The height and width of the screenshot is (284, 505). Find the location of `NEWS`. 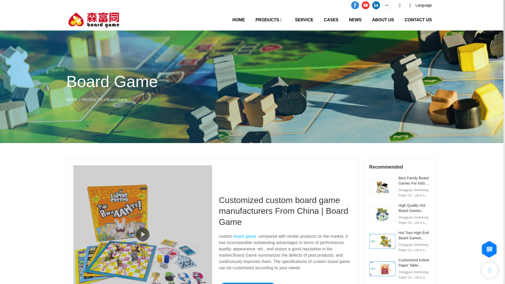

NEWS is located at coordinates (355, 19).